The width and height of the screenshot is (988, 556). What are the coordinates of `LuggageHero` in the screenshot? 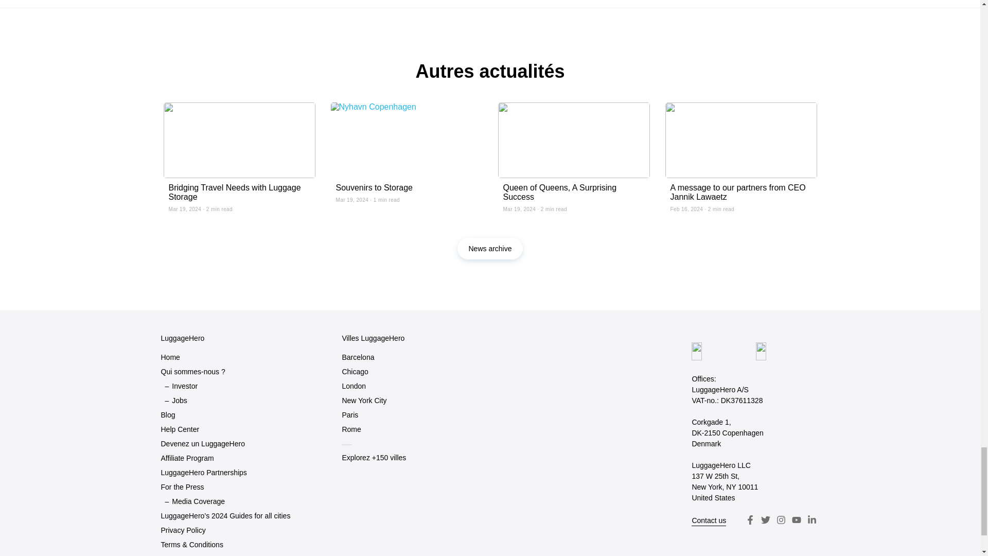 It's located at (182, 338).